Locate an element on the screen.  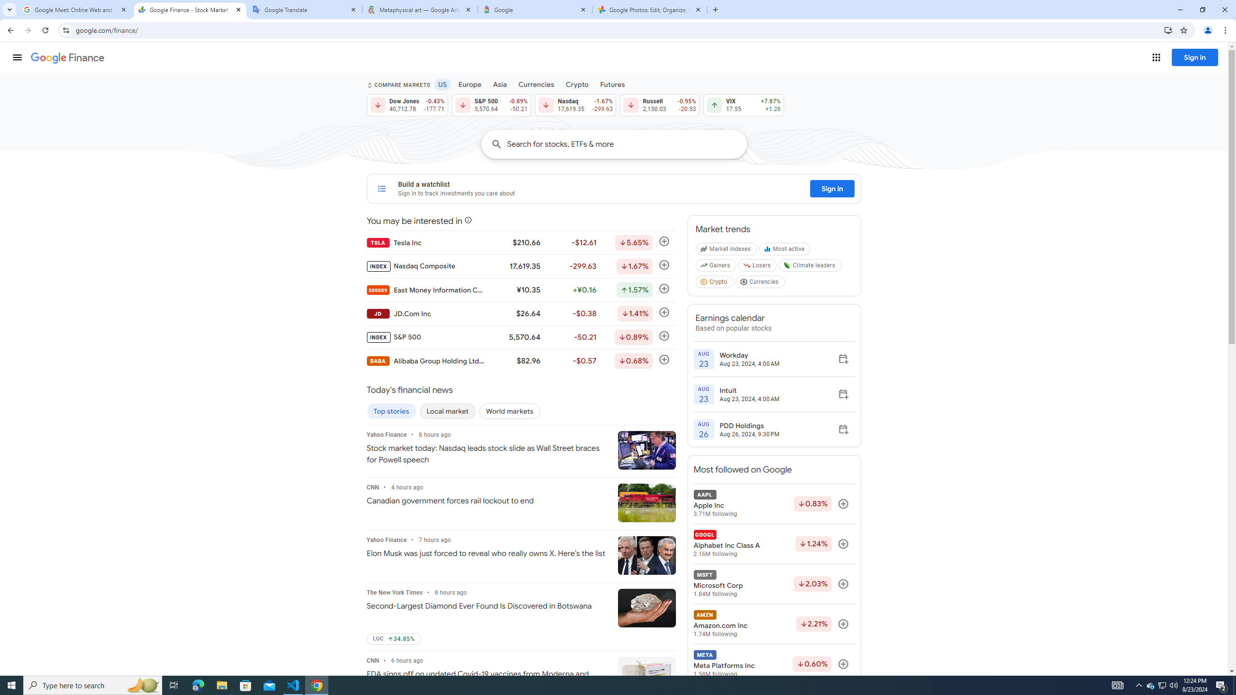
MSFT Microsoft Corp 1.84M following Down by 2.03% Follow is located at coordinates (773, 584).